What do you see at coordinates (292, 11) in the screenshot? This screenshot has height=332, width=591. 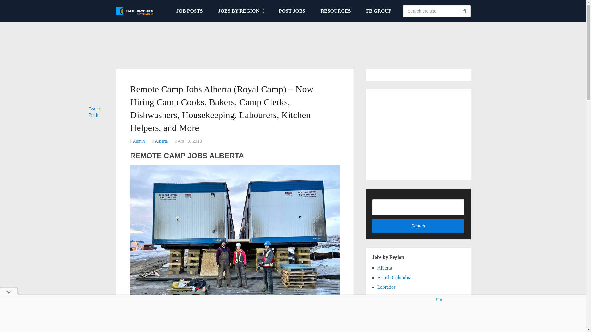 I see `POST JOBS` at bounding box center [292, 11].